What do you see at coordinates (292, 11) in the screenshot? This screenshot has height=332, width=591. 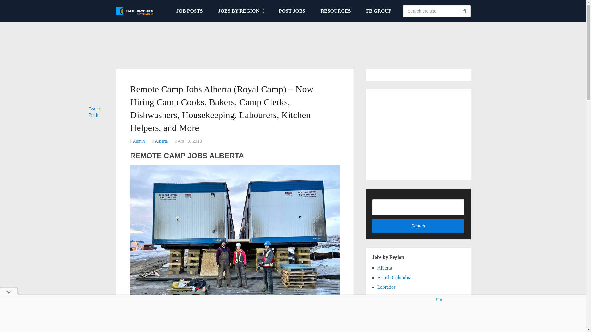 I see `POST JOBS` at bounding box center [292, 11].